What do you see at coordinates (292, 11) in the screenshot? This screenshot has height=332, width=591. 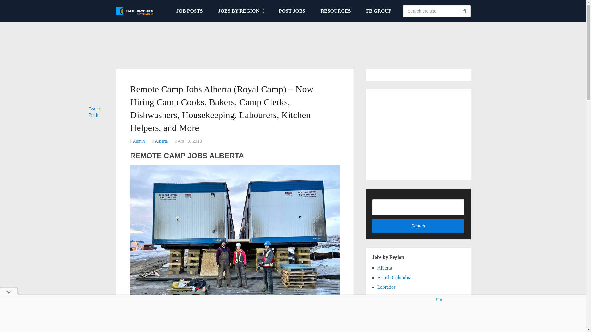 I see `POST JOBS` at bounding box center [292, 11].